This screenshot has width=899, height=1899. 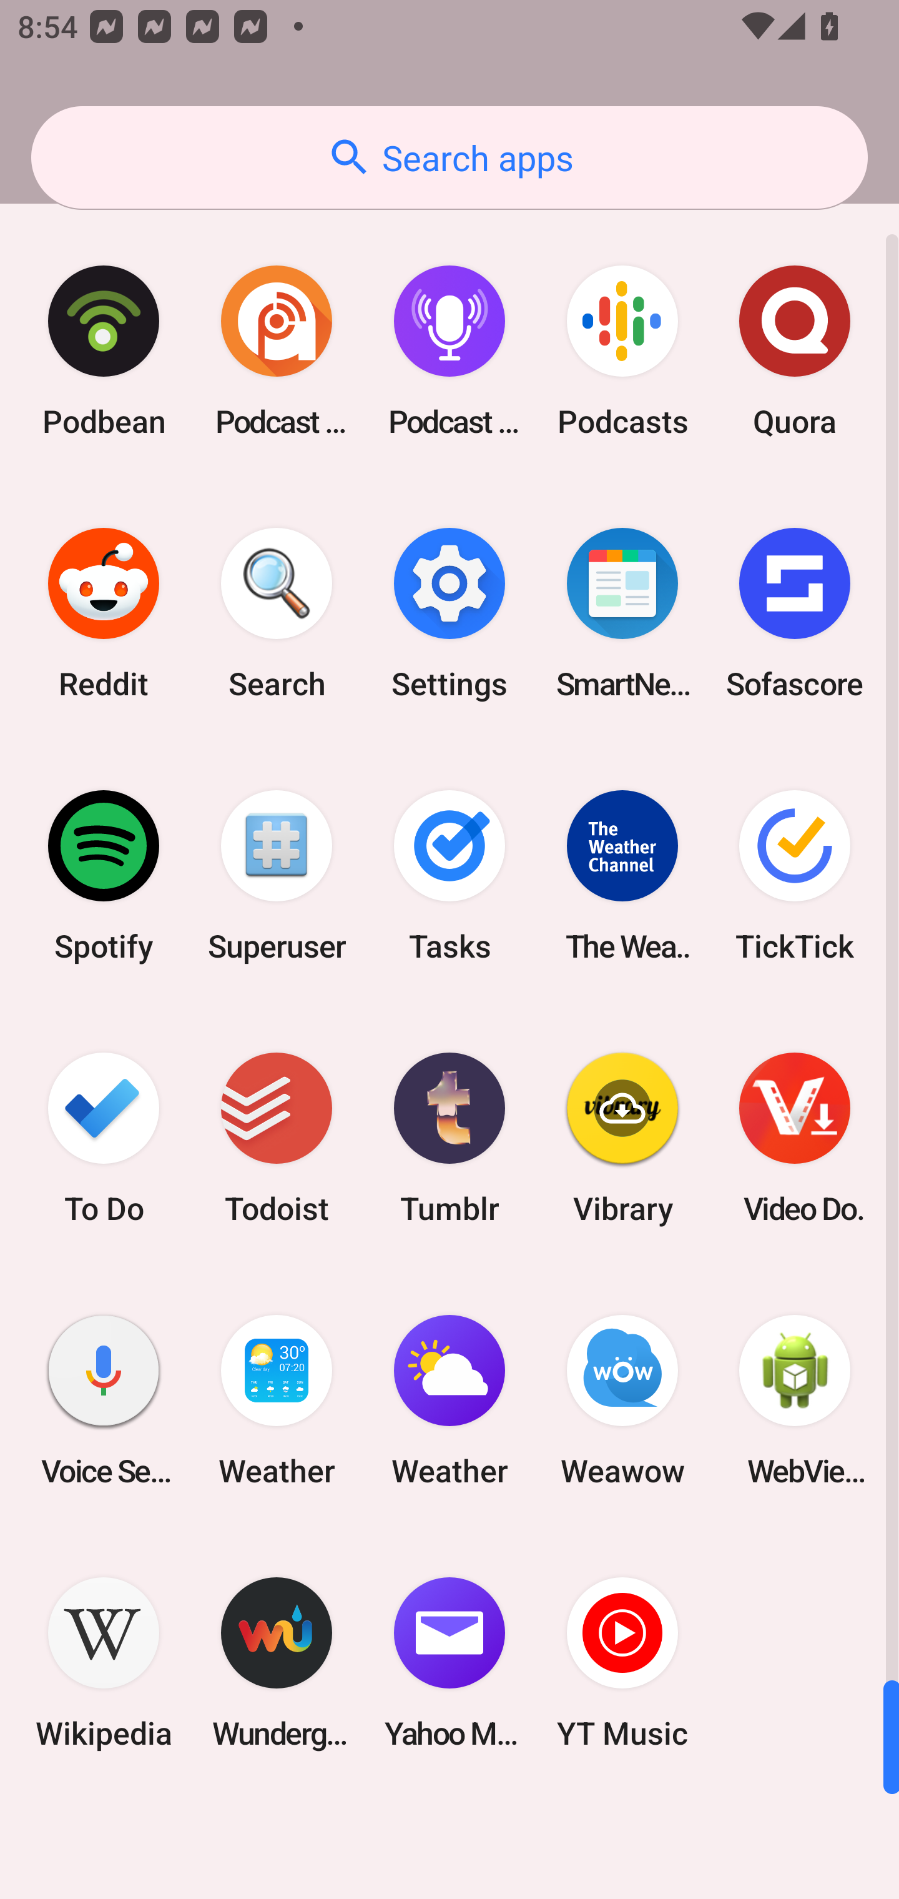 I want to click on Voice Search, so click(x=104, y=1401).